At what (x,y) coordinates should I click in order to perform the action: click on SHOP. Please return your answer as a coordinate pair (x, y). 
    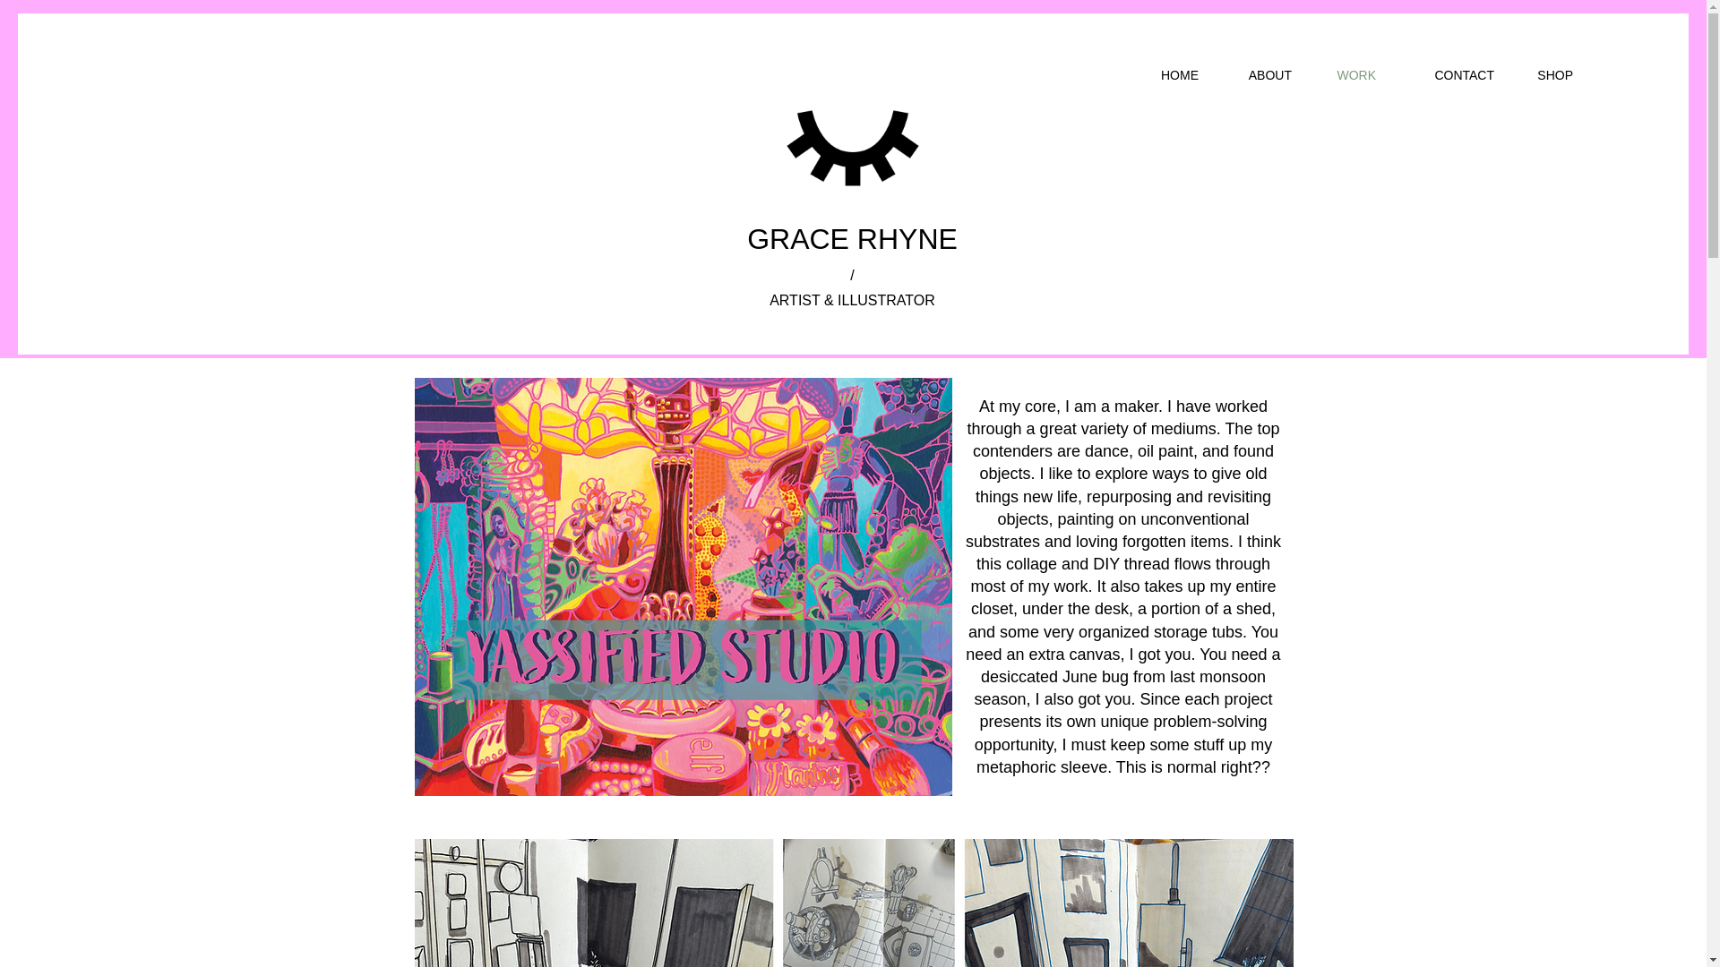
    Looking at the image, I should click on (1546, 75).